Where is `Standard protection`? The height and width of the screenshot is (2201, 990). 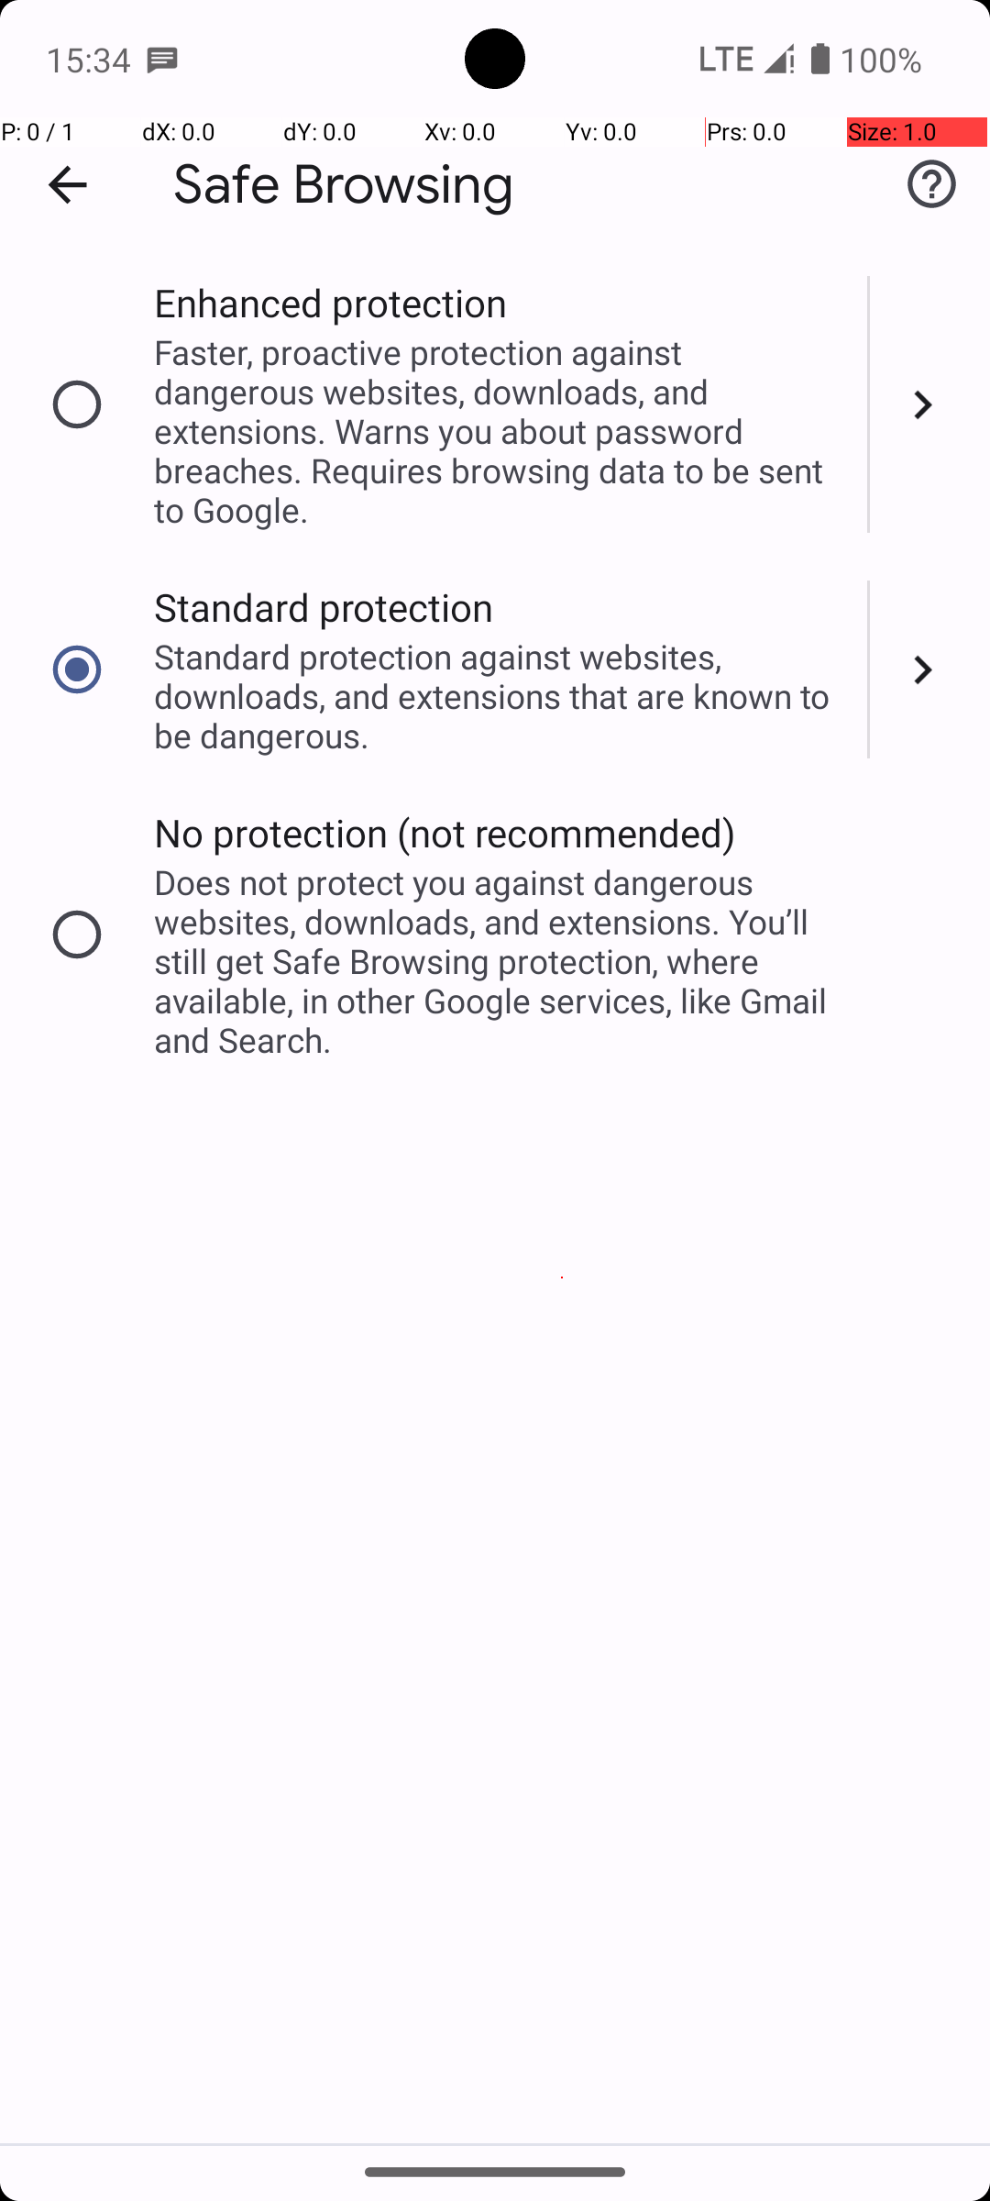
Standard protection is located at coordinates (324, 607).